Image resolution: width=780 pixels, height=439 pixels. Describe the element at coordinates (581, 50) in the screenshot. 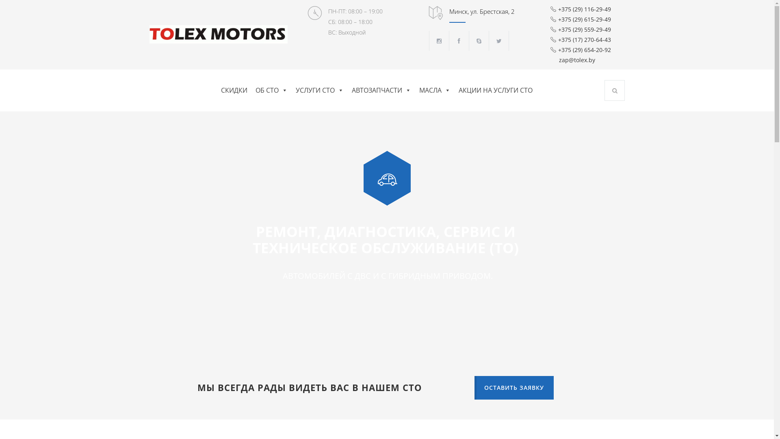

I see `+375 (29) 654-20-92` at that location.